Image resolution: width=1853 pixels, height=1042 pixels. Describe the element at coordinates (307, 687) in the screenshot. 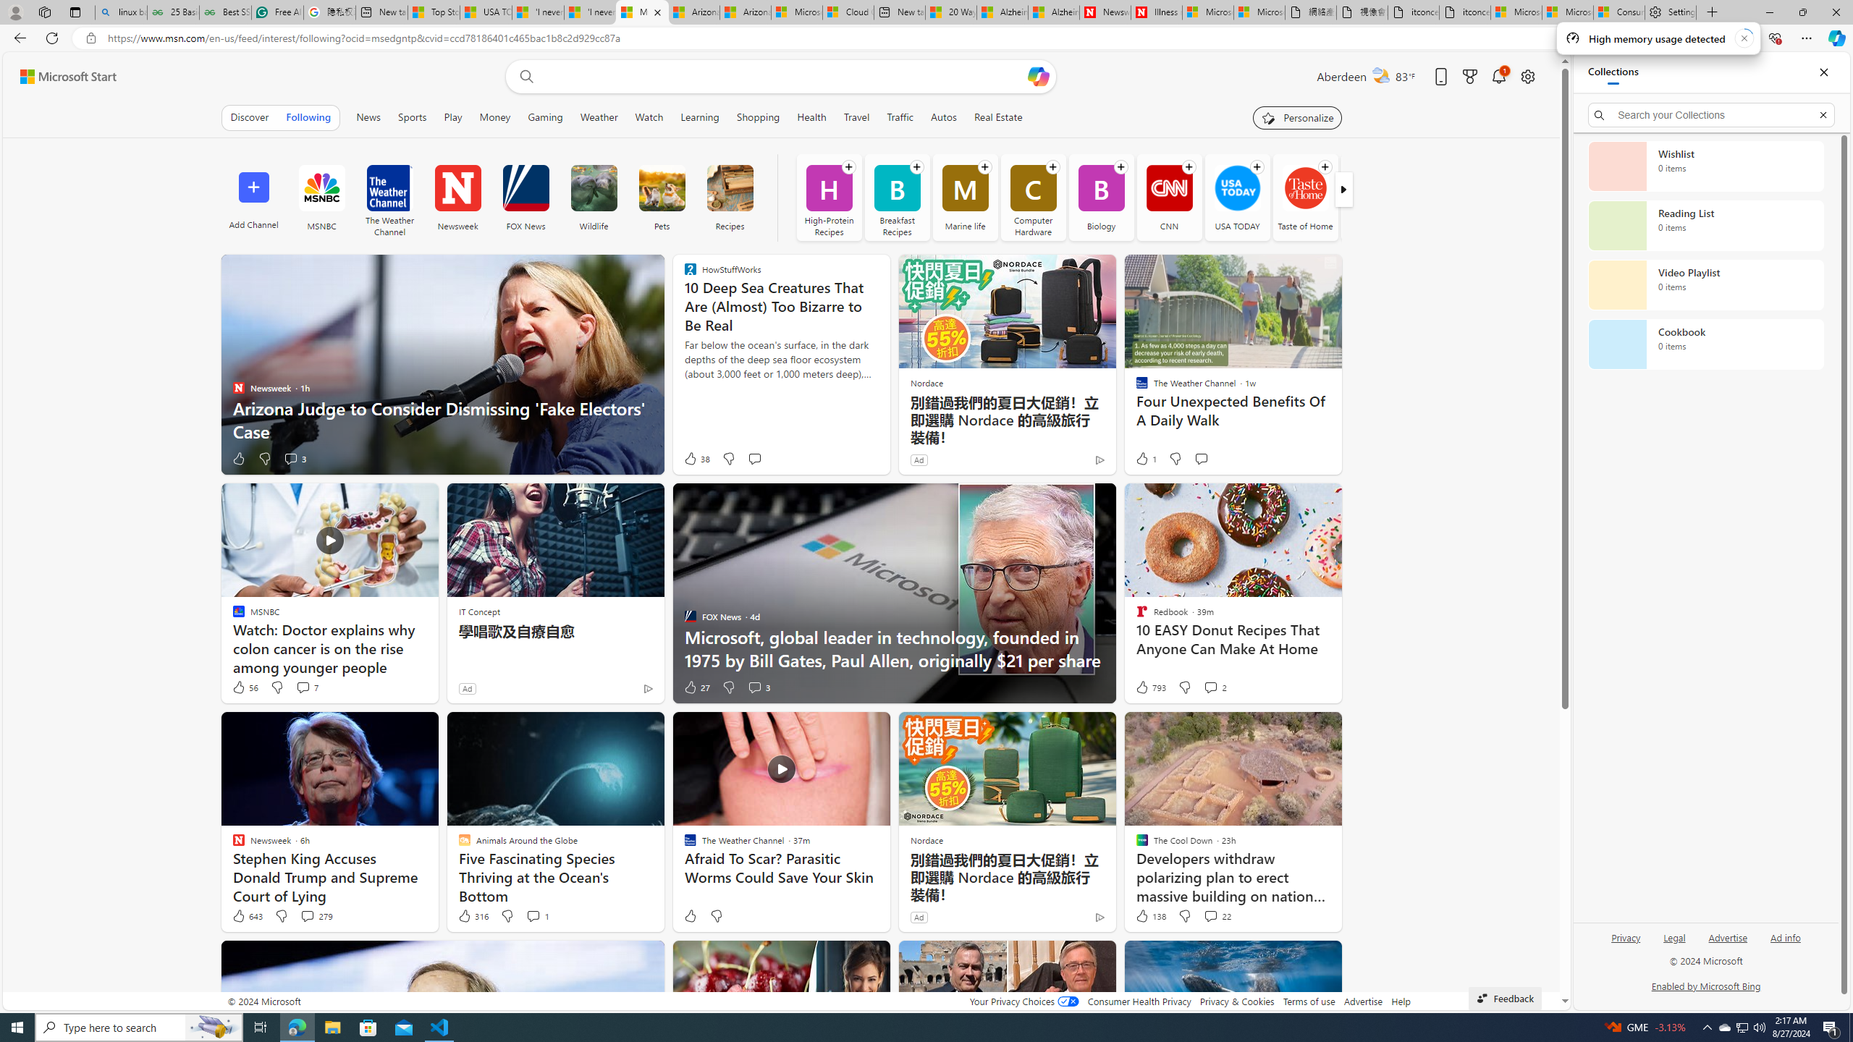

I see `View comments 7 Comment` at that location.